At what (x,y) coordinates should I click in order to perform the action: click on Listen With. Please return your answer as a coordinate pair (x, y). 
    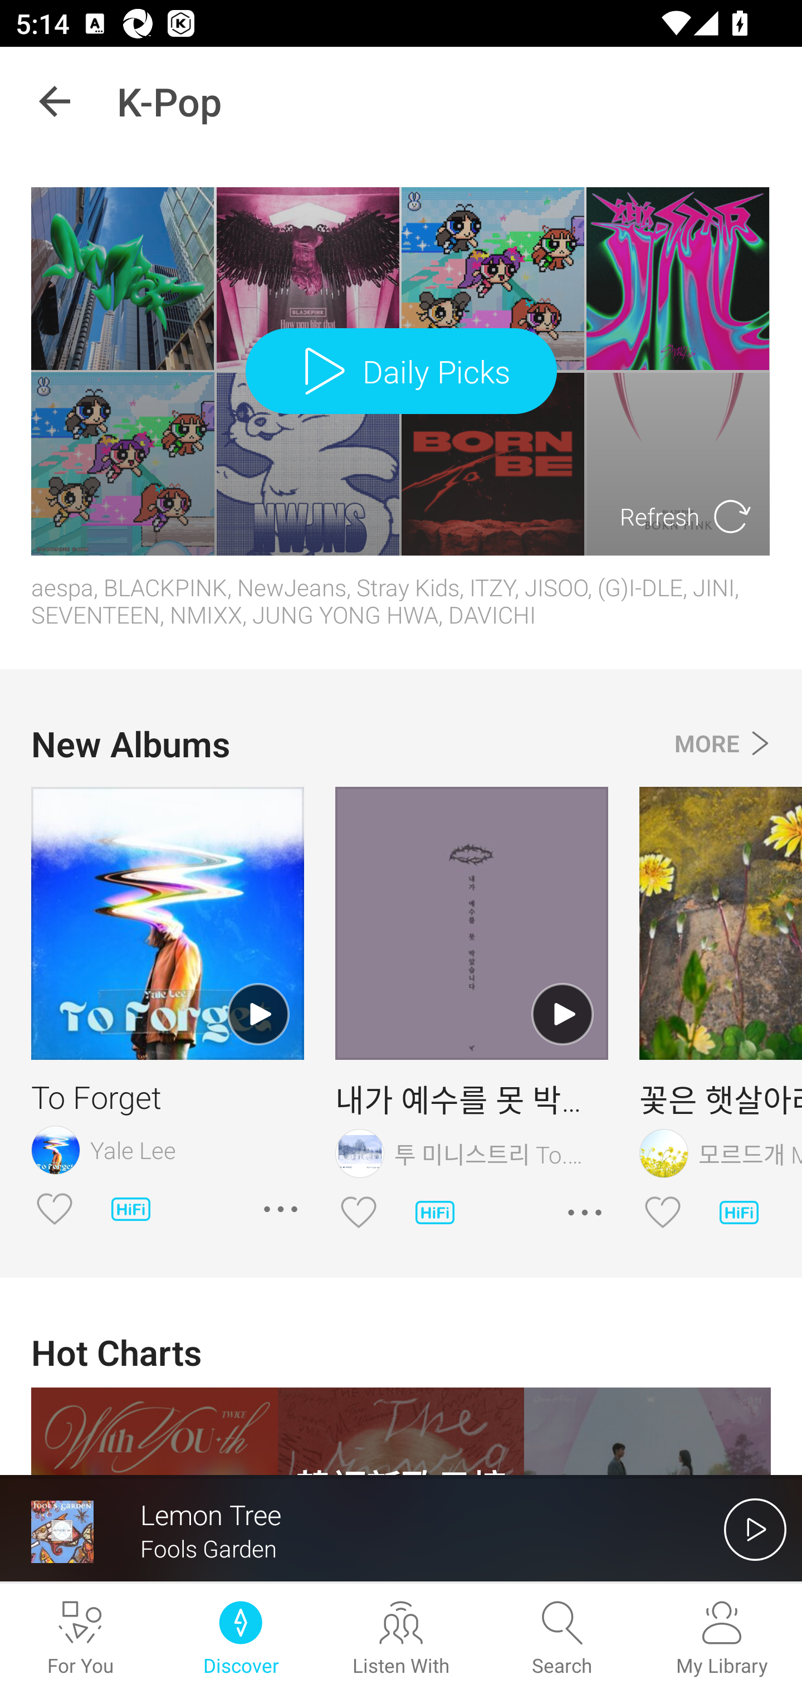
    Looking at the image, I should click on (401, 1639).